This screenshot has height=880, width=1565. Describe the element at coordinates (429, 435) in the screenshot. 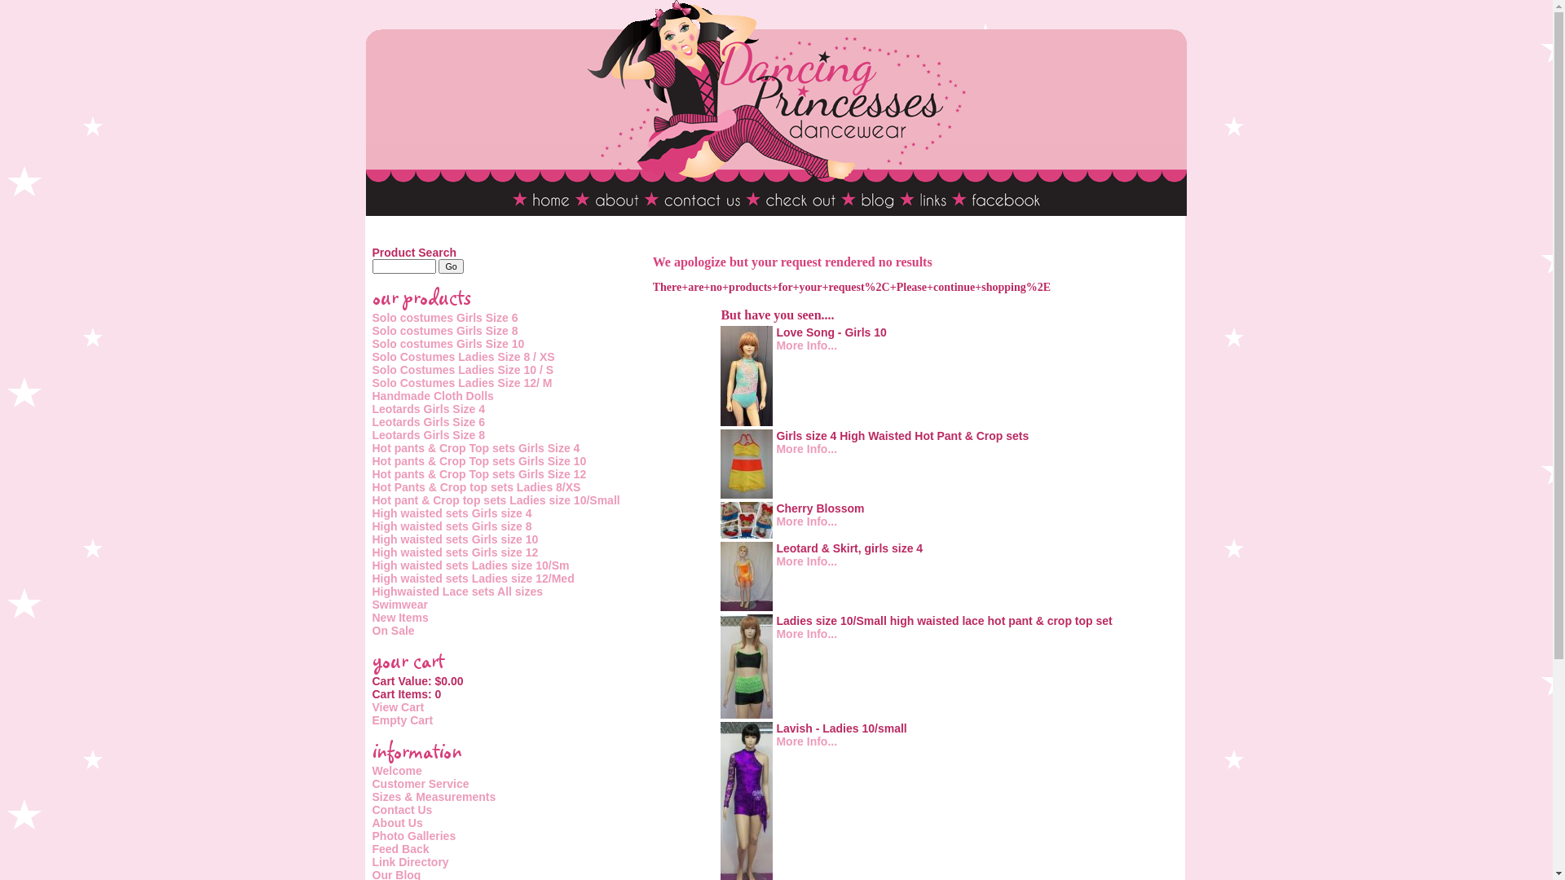

I see `Leotards Girls Size 8` at that location.